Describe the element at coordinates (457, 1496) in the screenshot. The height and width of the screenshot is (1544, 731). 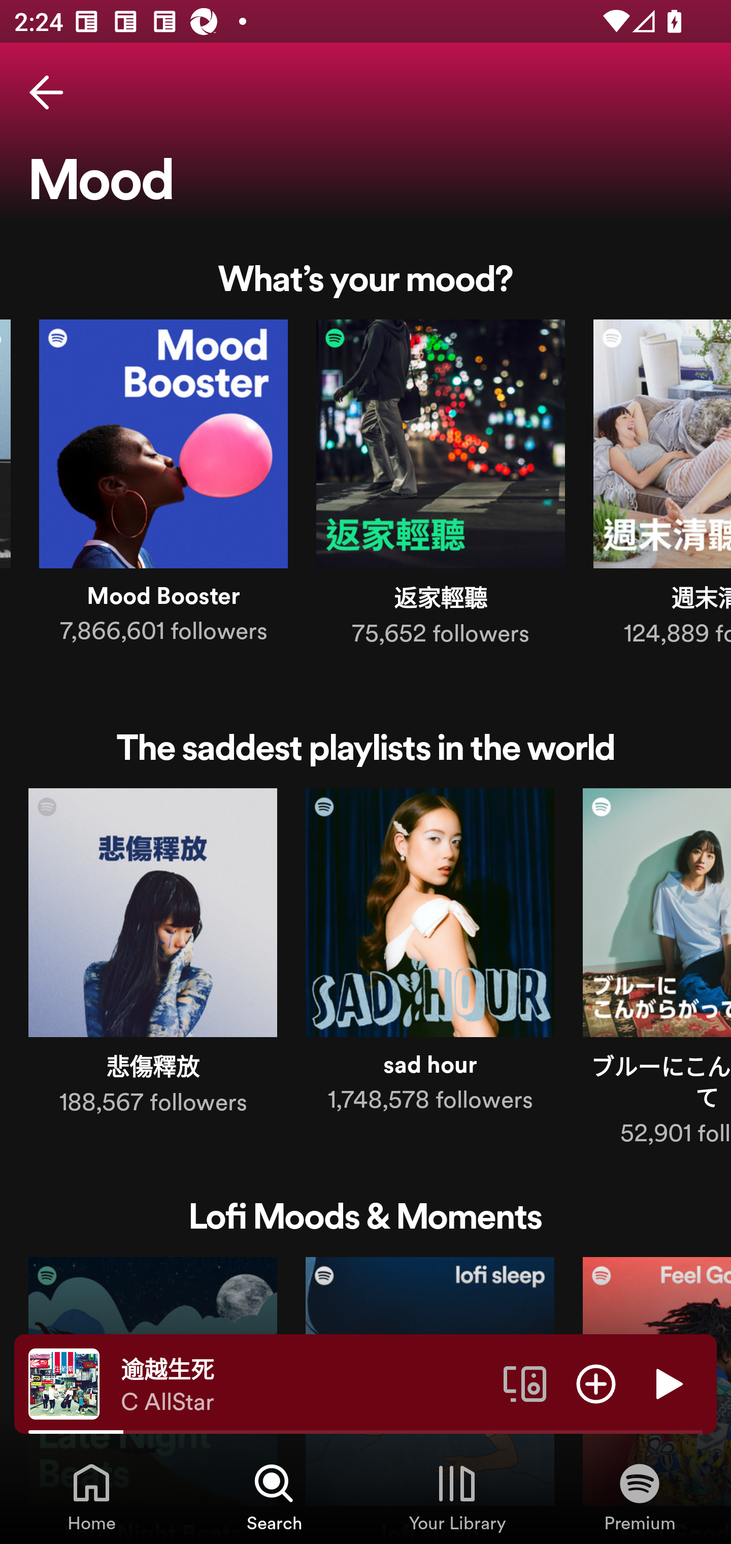
I see `Your Library, Tab 3 of 4 Your Library Your Library` at that location.